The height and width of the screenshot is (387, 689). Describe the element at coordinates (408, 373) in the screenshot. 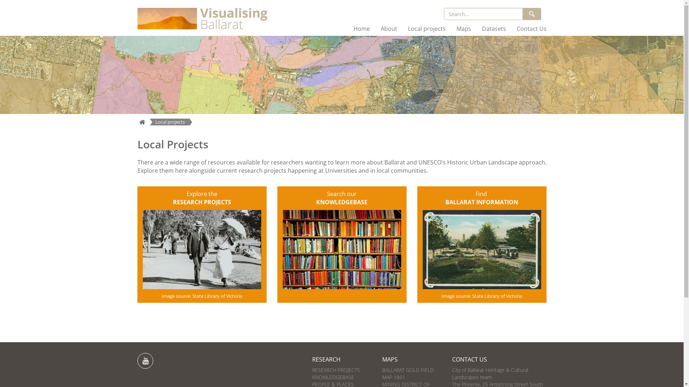

I see `BALLARAT GOLD FIELD MAP 1861` at that location.